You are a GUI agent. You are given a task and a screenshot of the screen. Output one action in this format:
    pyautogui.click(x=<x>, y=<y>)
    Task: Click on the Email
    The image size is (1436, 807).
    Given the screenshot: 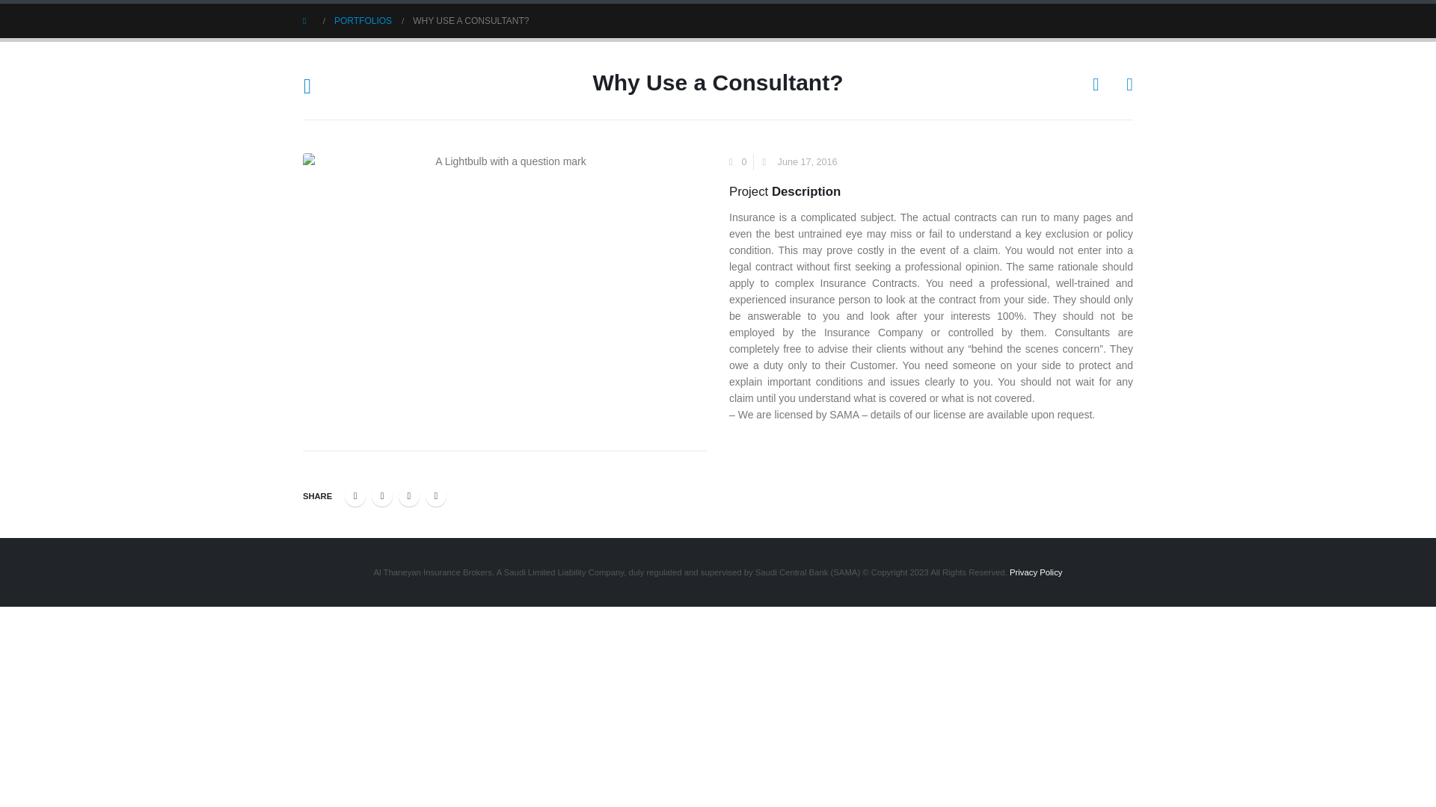 What is the action you would take?
    pyautogui.click(x=435, y=496)
    